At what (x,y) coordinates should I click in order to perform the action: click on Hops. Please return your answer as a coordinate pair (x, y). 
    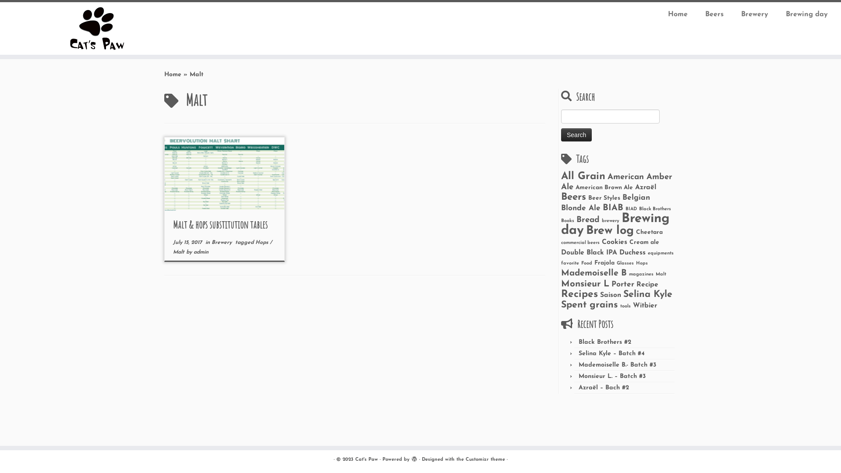
    Looking at the image, I should click on (642, 264).